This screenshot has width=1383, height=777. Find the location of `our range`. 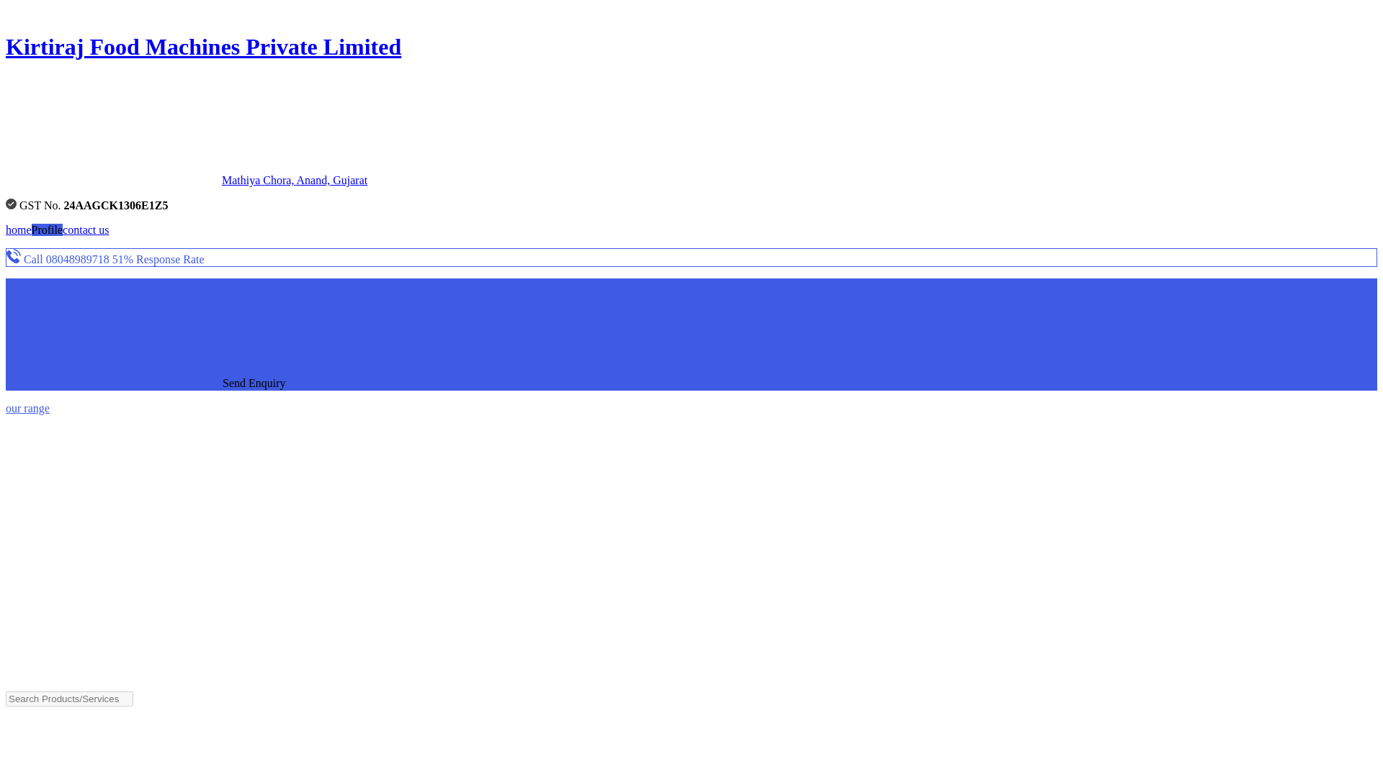

our range is located at coordinates (27, 408).